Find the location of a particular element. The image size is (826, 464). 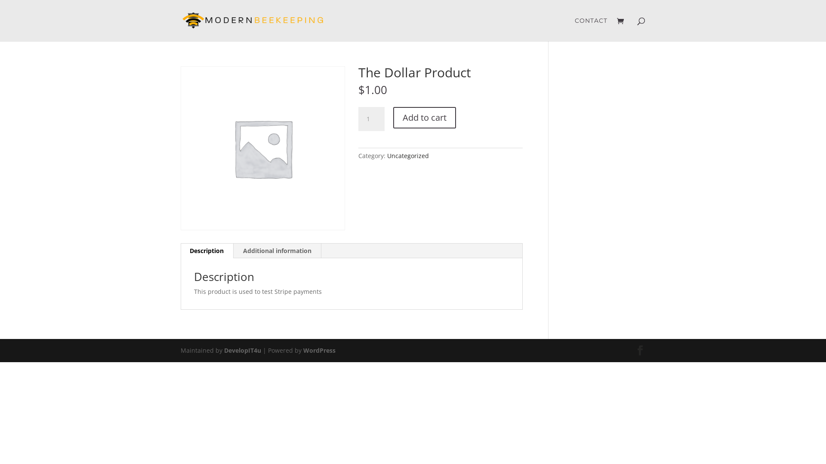

Description is located at coordinates (206, 251).